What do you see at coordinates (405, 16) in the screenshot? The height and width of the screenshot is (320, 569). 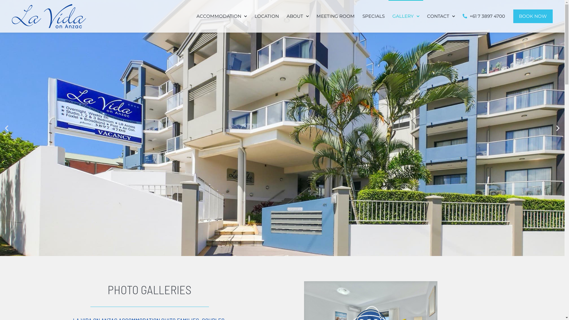 I see `GALLERY` at bounding box center [405, 16].